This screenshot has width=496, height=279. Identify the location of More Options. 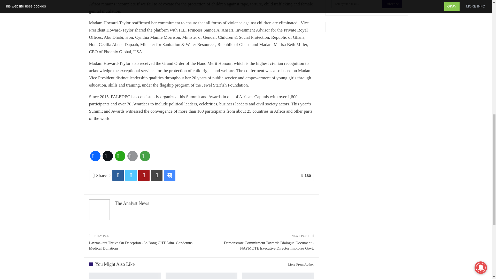
(144, 156).